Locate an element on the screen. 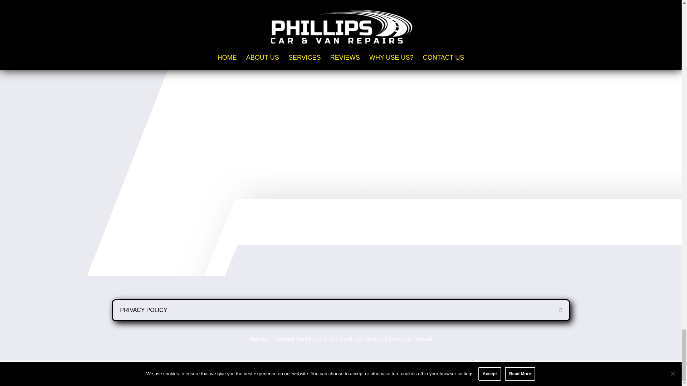 The width and height of the screenshot is (687, 386). Aldridge is located at coordinates (258, 338).